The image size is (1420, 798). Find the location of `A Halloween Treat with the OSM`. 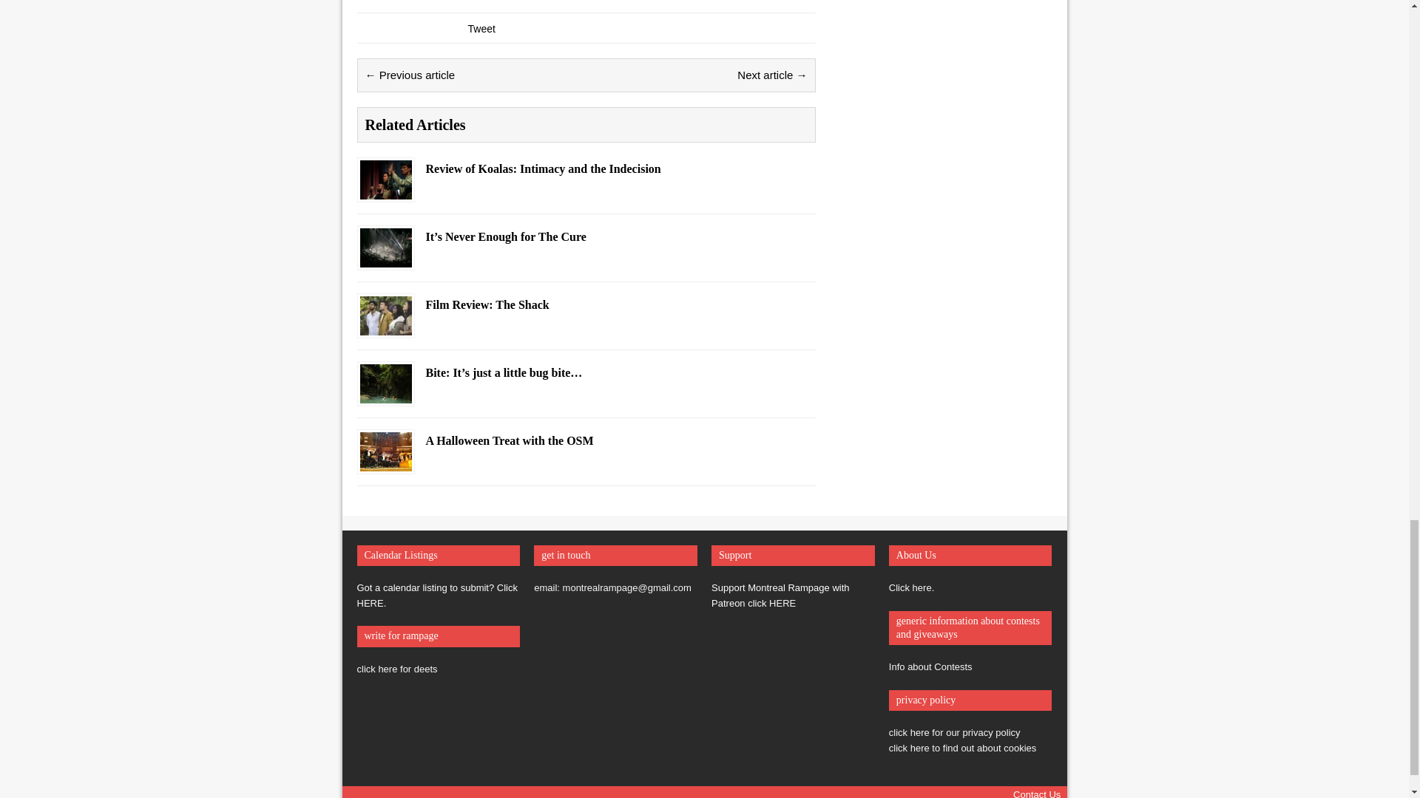

A Halloween Treat with the OSM is located at coordinates (385, 462).